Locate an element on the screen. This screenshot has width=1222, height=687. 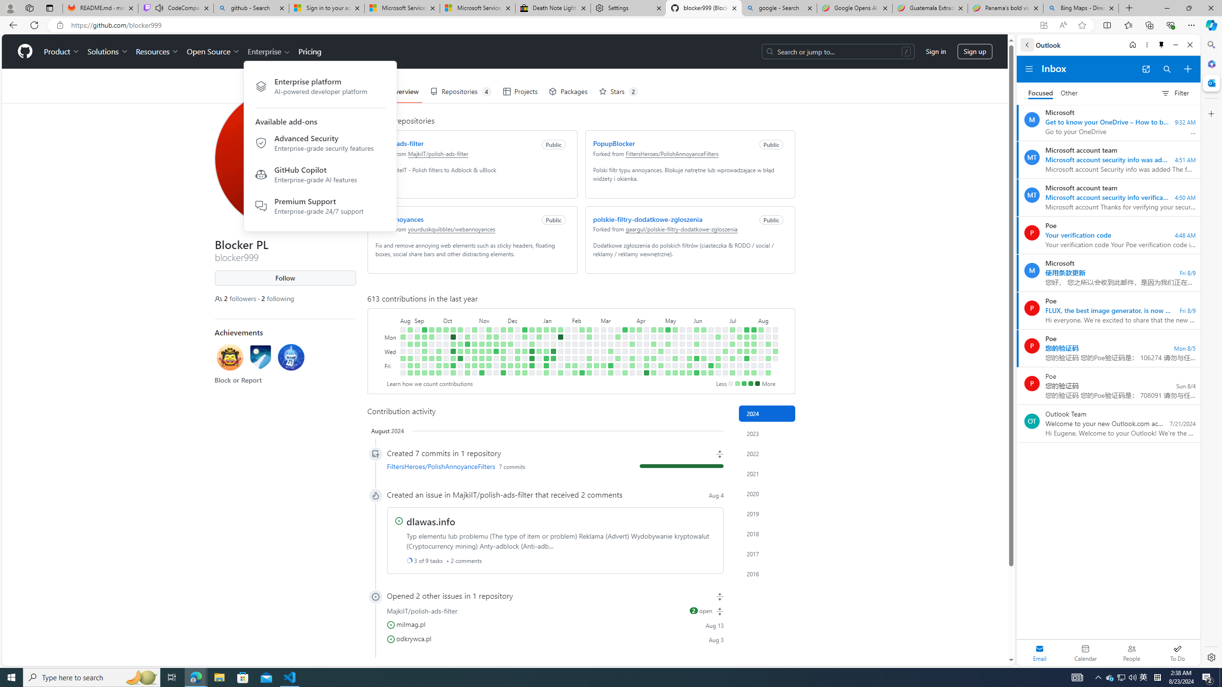
Projects is located at coordinates (520, 92).